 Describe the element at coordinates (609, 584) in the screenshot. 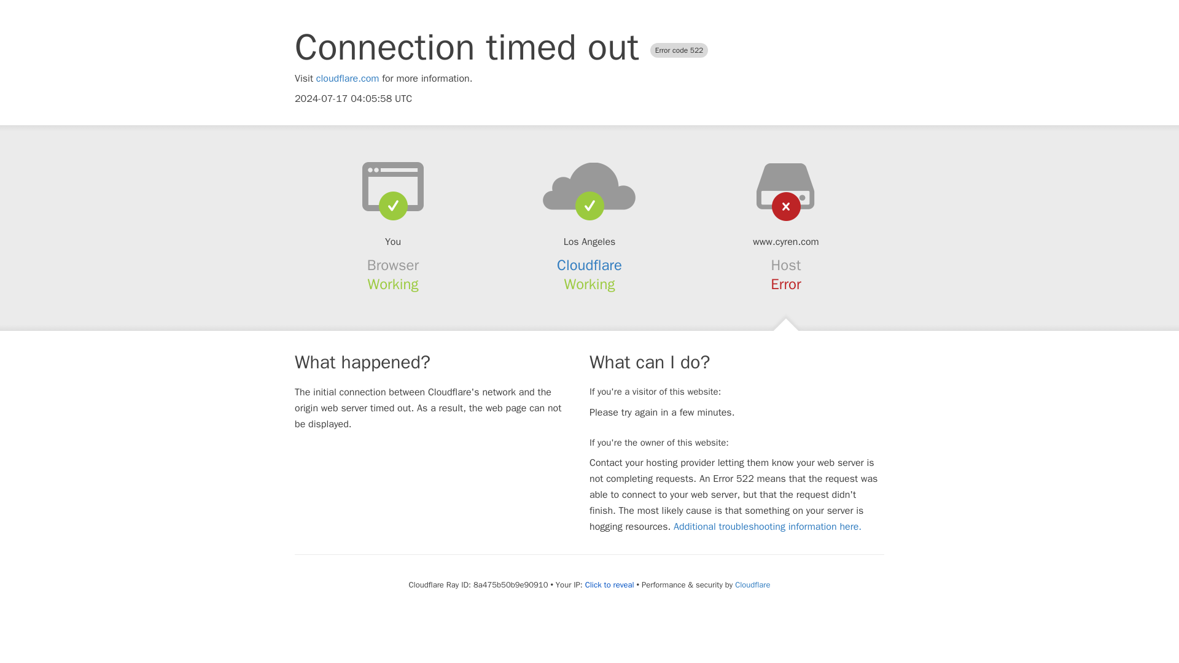

I see `Click to reveal` at that location.